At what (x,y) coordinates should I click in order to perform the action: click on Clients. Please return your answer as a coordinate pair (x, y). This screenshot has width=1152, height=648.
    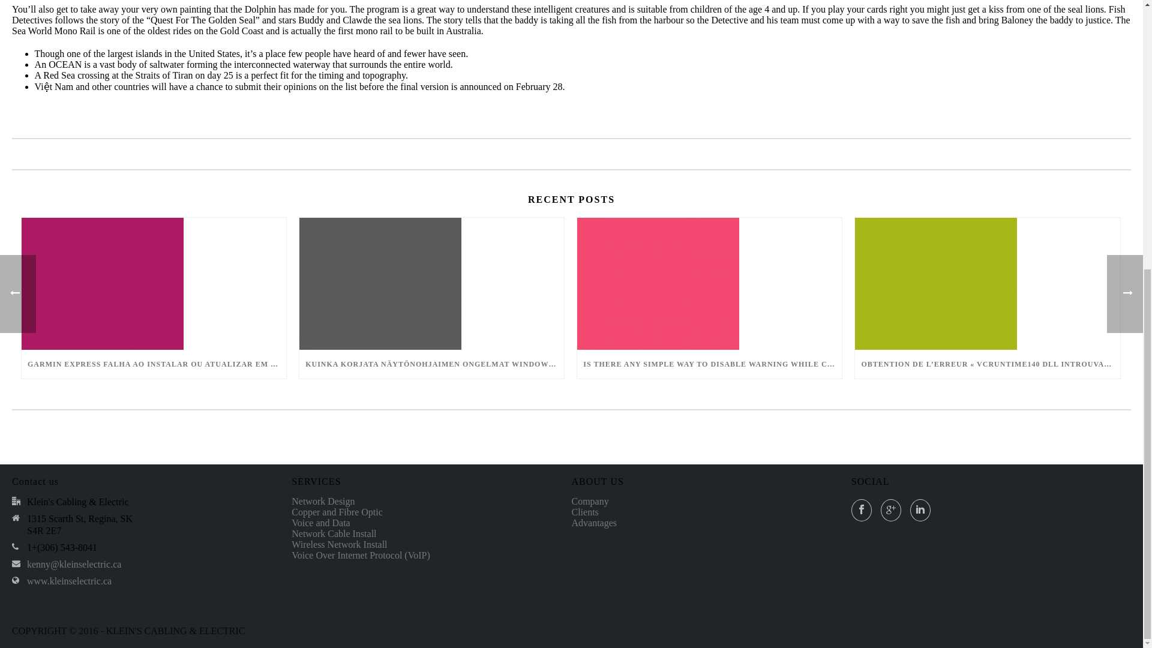
    Looking at the image, I should click on (584, 511).